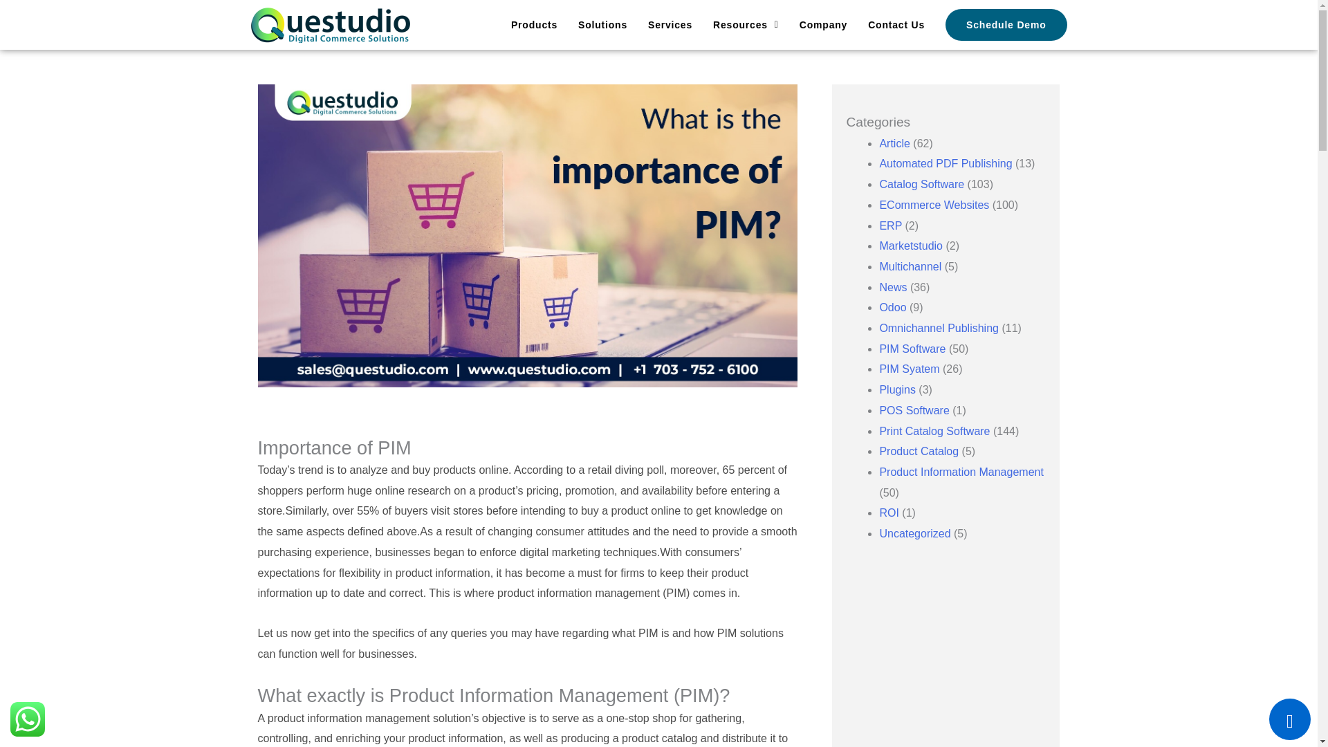 The image size is (1328, 747). I want to click on Contact Us, so click(896, 25).